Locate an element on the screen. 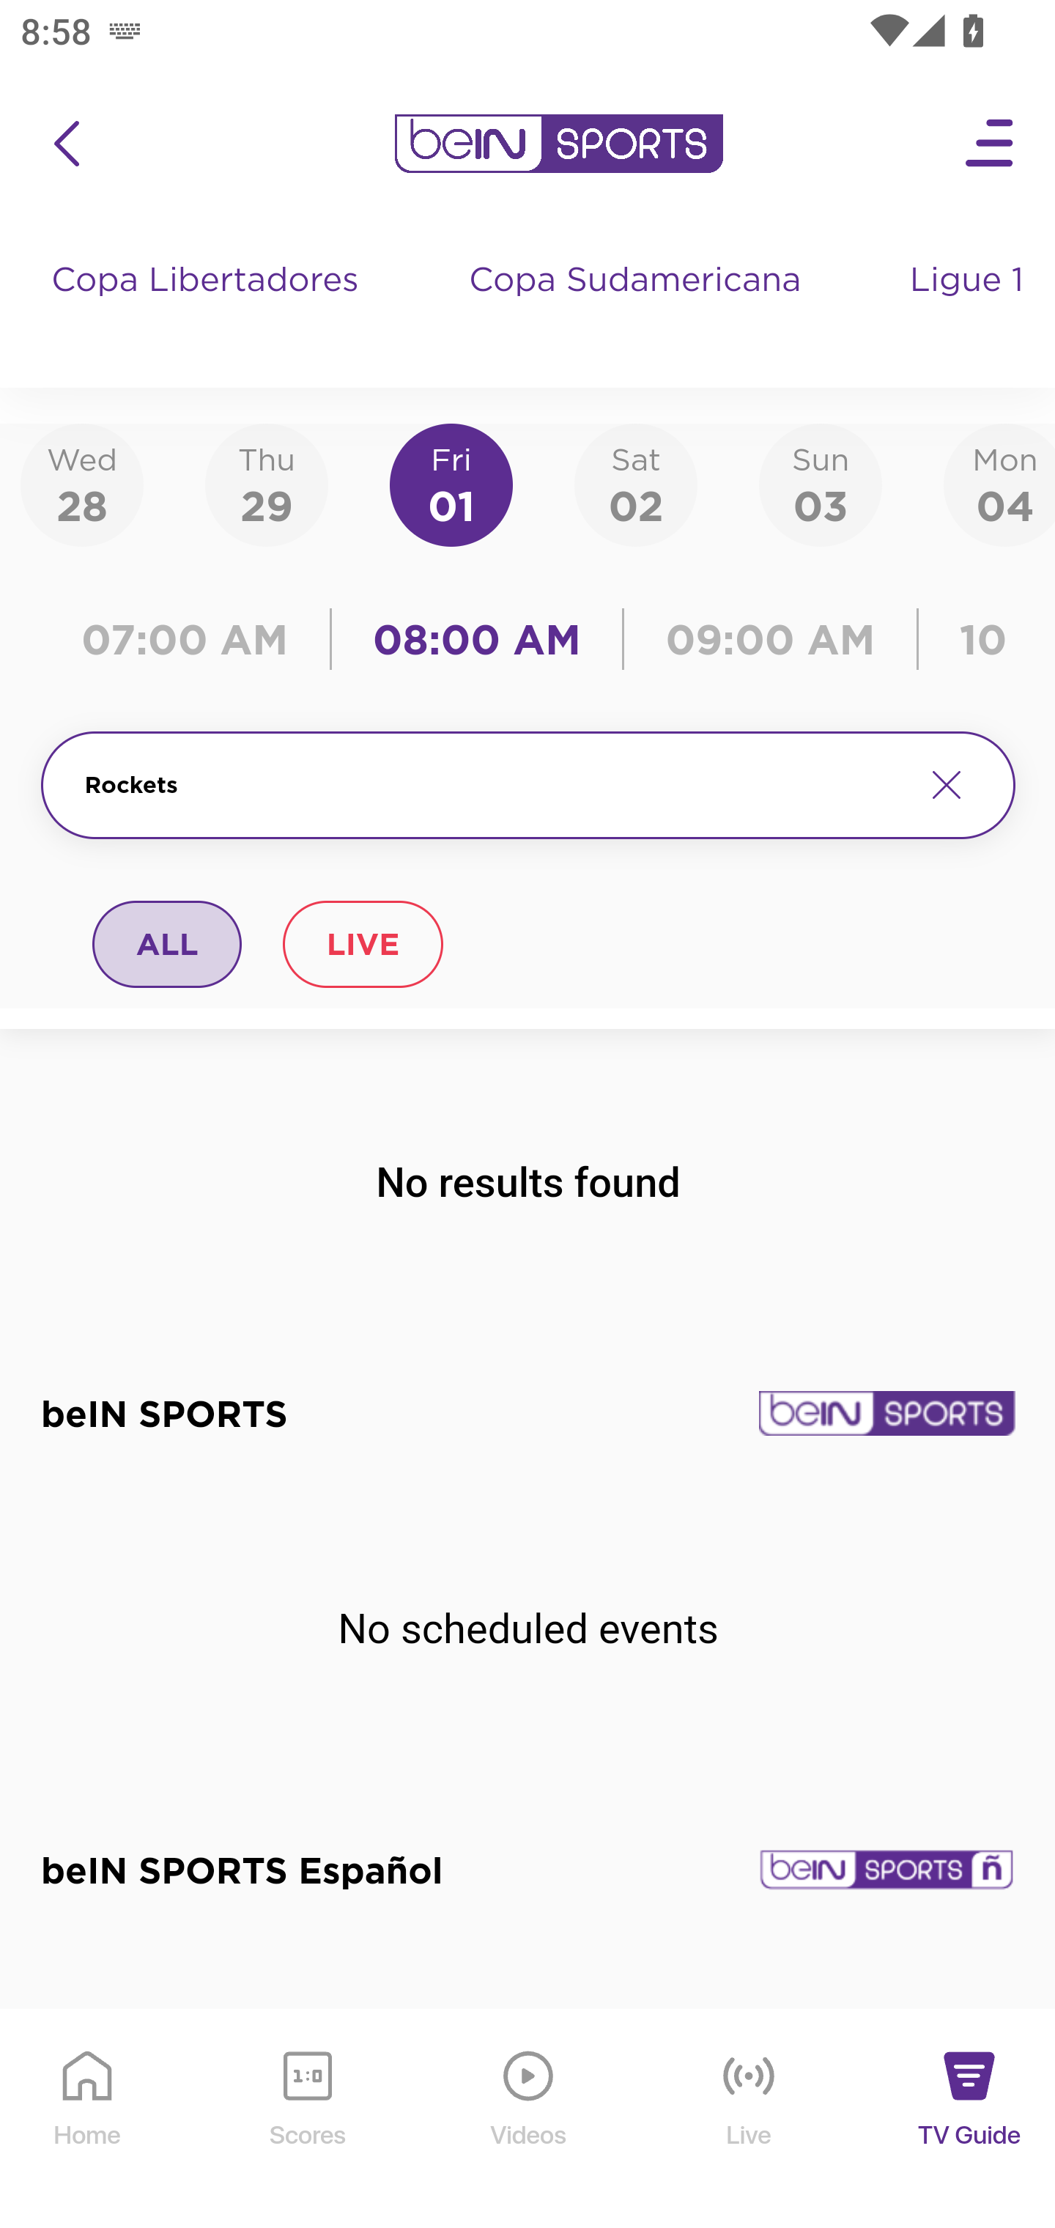 The height and width of the screenshot is (2228, 1055). Copa Sudamericana is located at coordinates (637, 308).